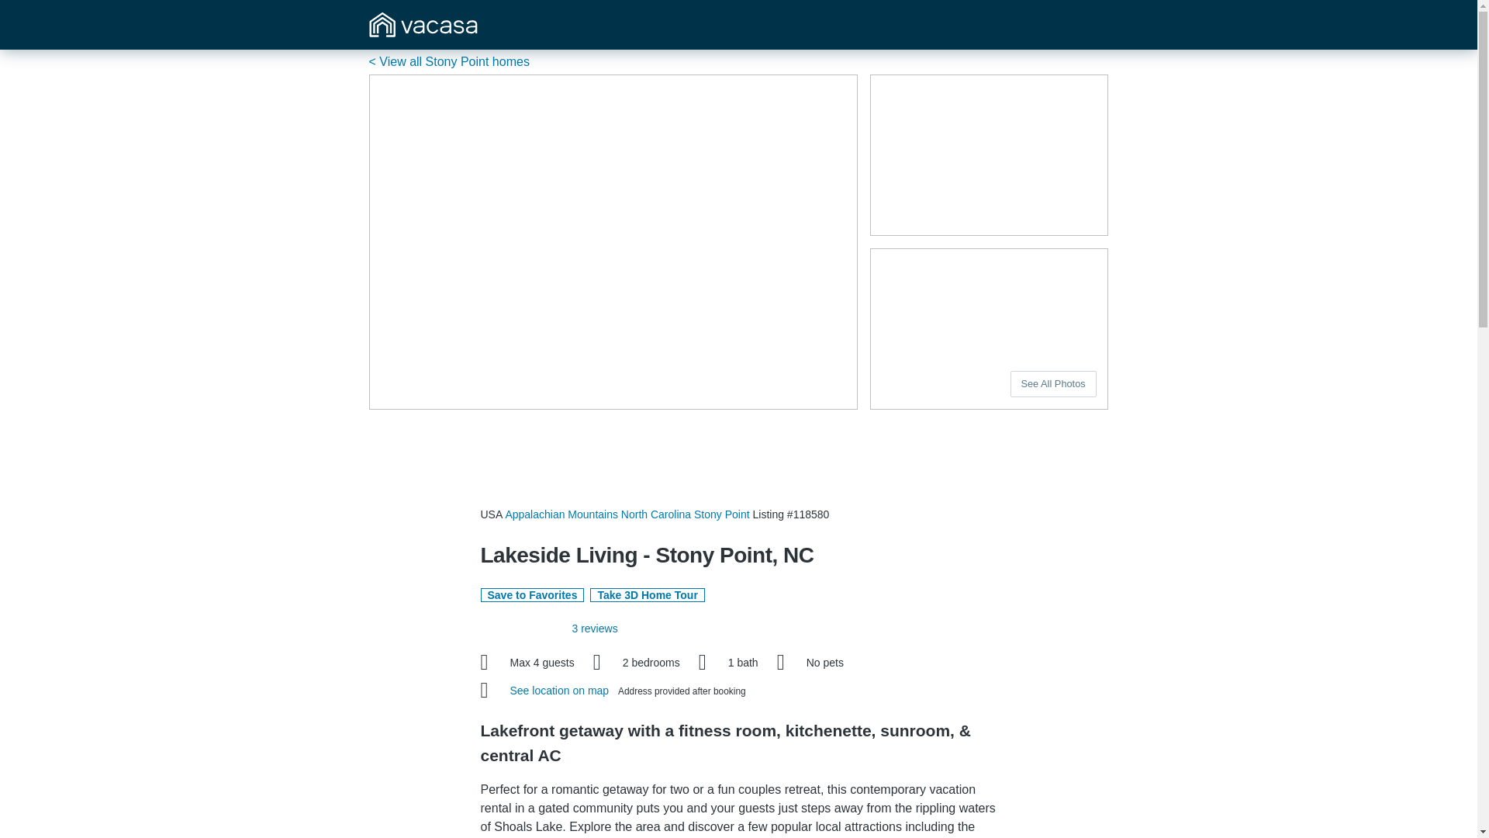 Image resolution: width=1489 pixels, height=838 pixels. I want to click on Click to add this home to your Favorites, so click(533, 595).